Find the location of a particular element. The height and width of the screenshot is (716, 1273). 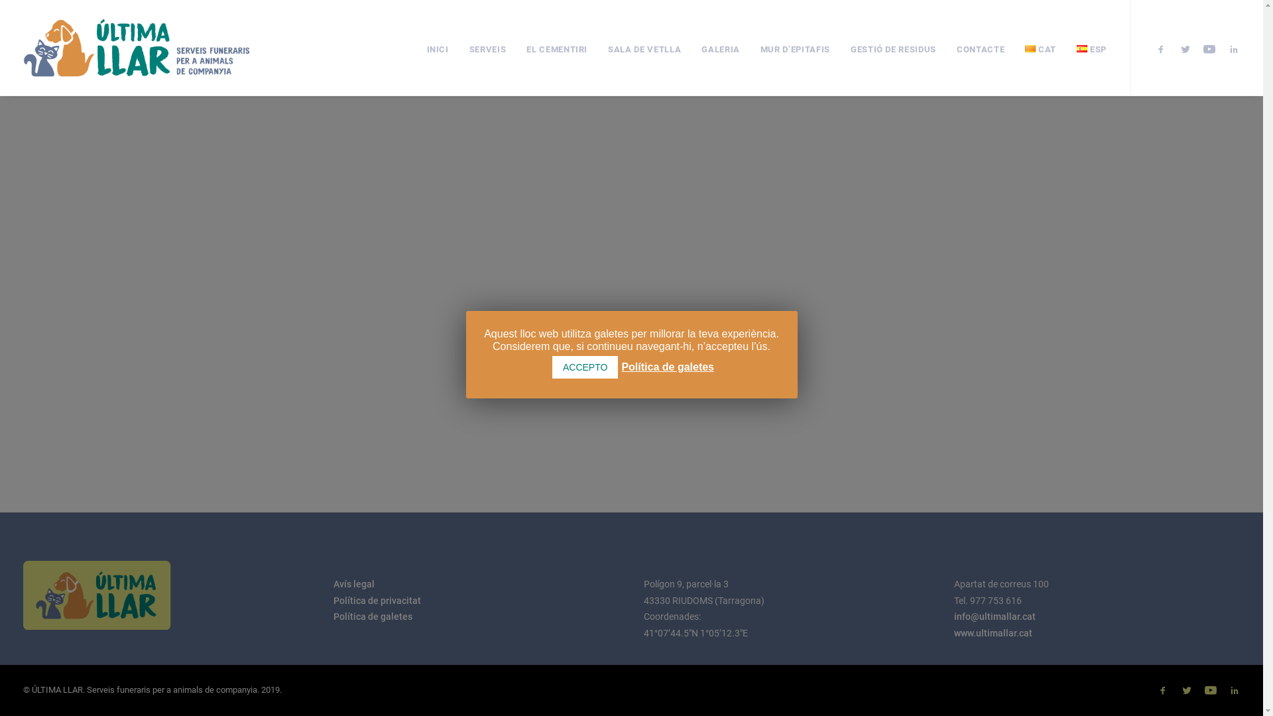

info@ultimallar.cat is located at coordinates (995, 617).